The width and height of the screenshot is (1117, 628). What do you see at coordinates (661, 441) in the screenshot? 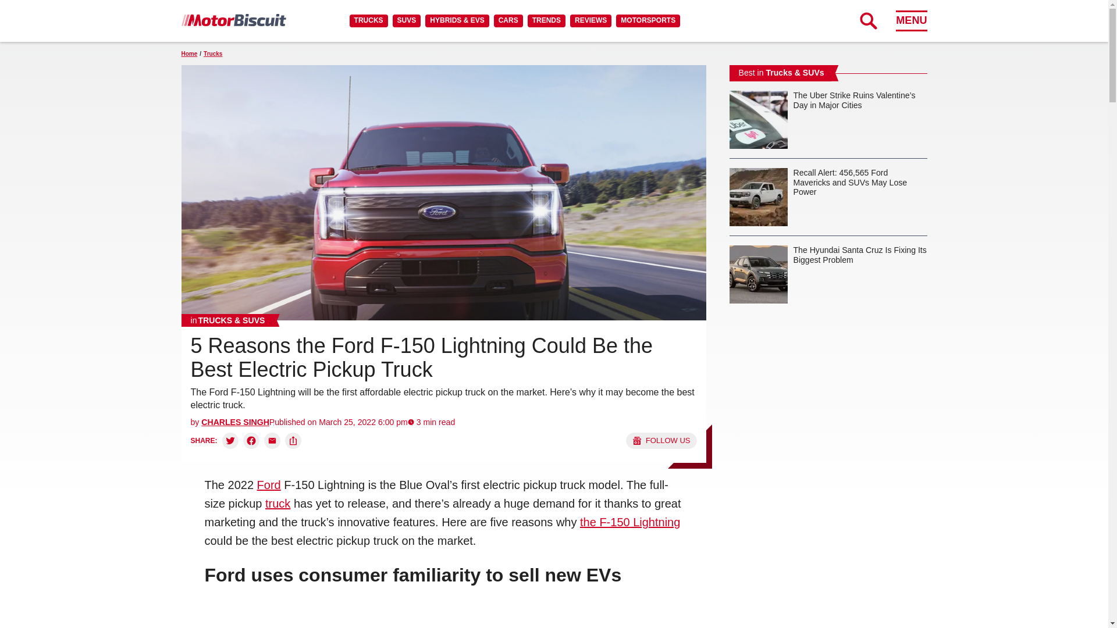
I see `Follow us on Google News` at bounding box center [661, 441].